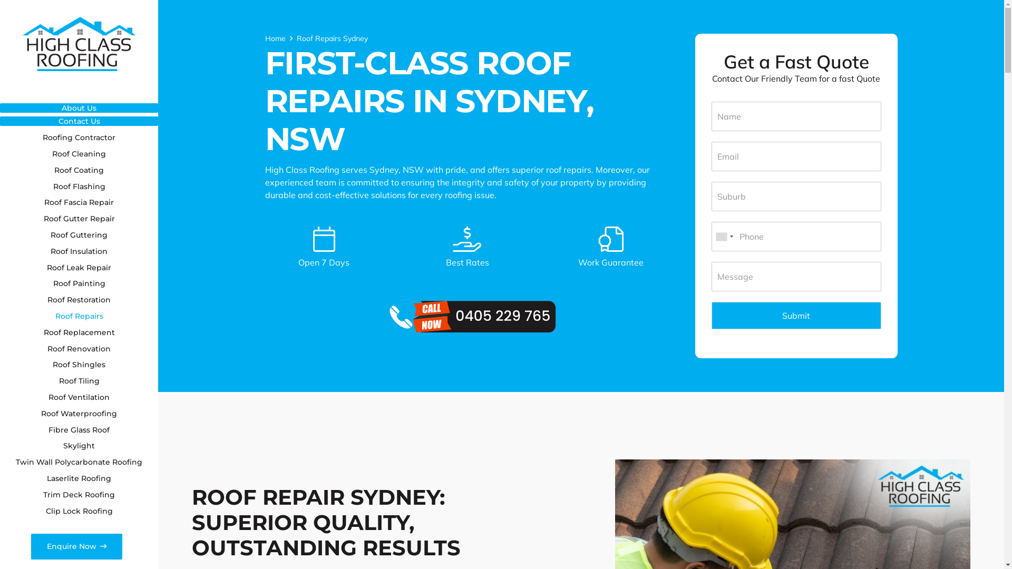 This screenshot has width=1012, height=569. I want to click on Laserlite Roofing, so click(79, 478).